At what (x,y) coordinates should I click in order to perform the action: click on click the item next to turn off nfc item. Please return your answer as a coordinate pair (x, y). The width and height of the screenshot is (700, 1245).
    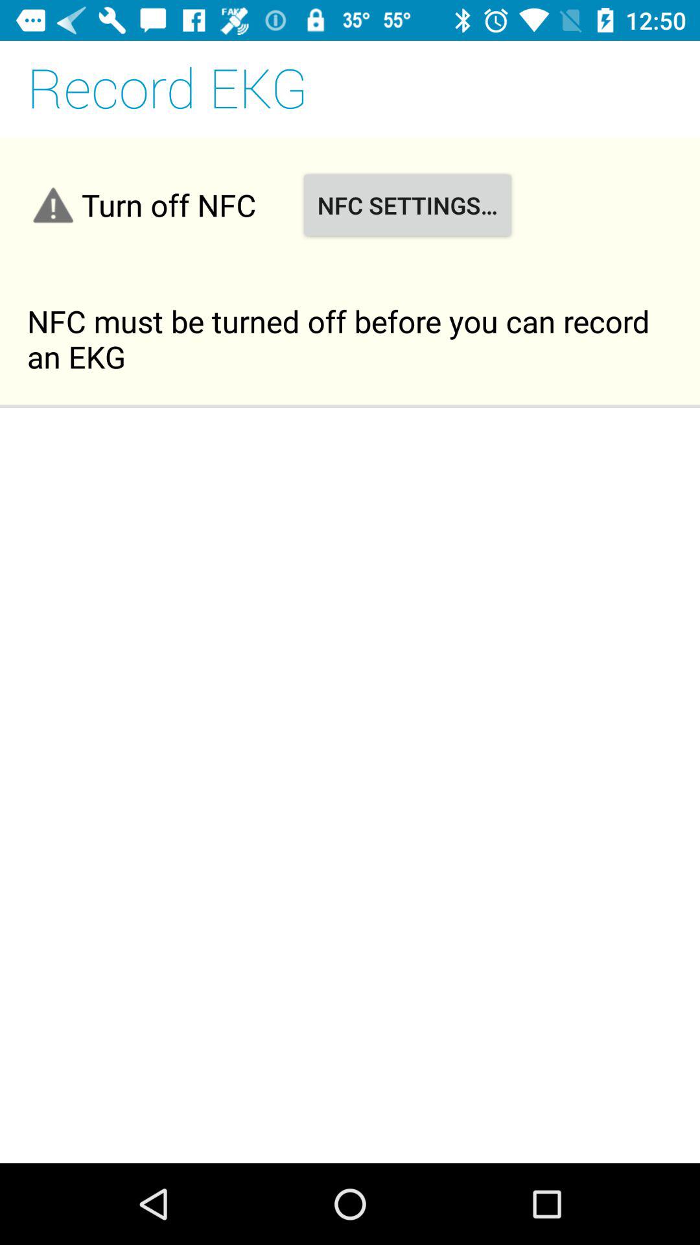
    Looking at the image, I should click on (407, 205).